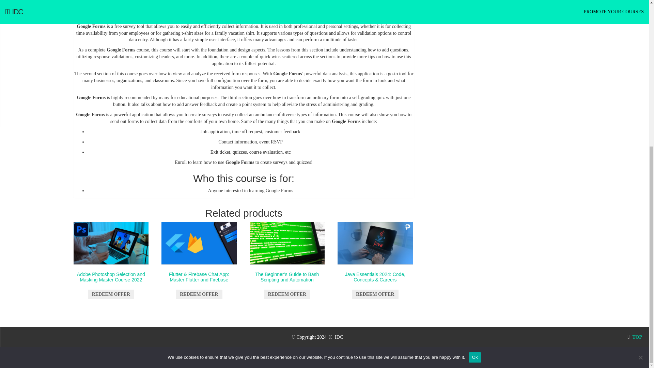  I want to click on Adobe Photoshop Selection and Masking Master Course 2022, so click(111, 243).